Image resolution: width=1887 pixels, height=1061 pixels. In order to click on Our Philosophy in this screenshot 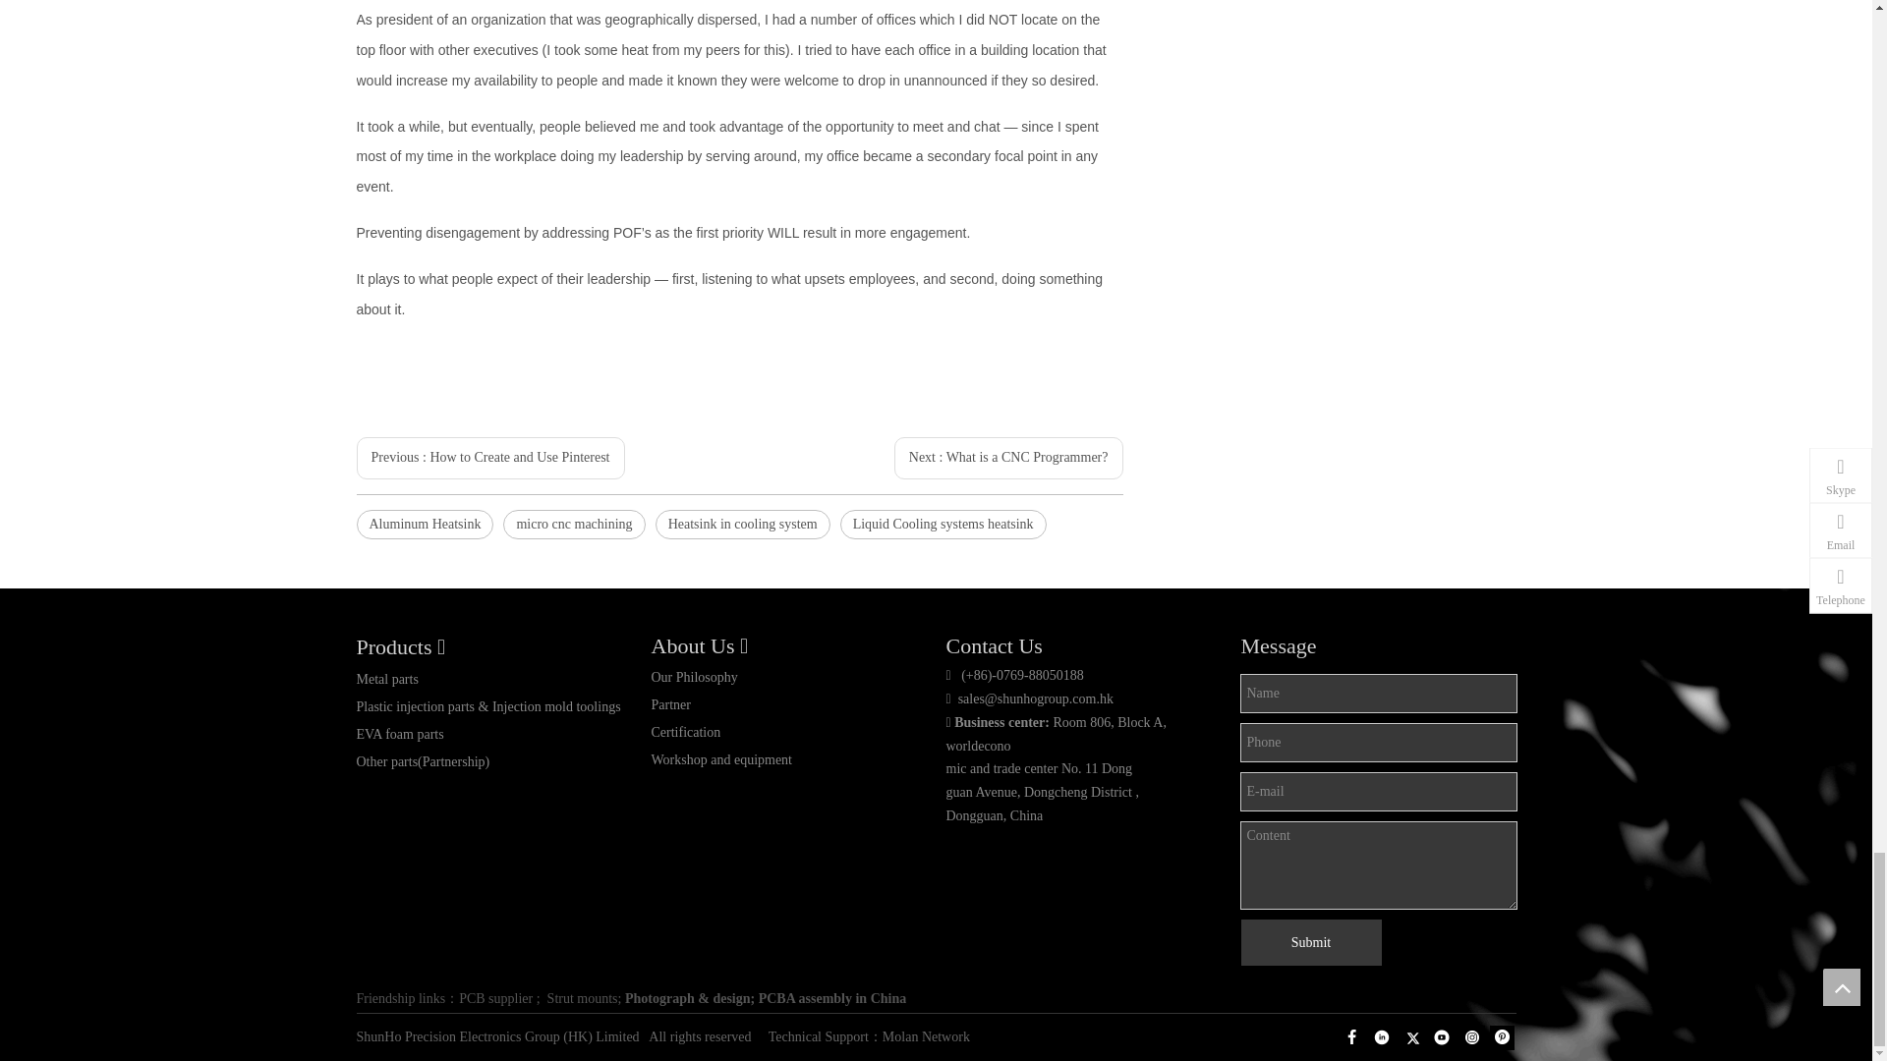, I will do `click(694, 676)`.